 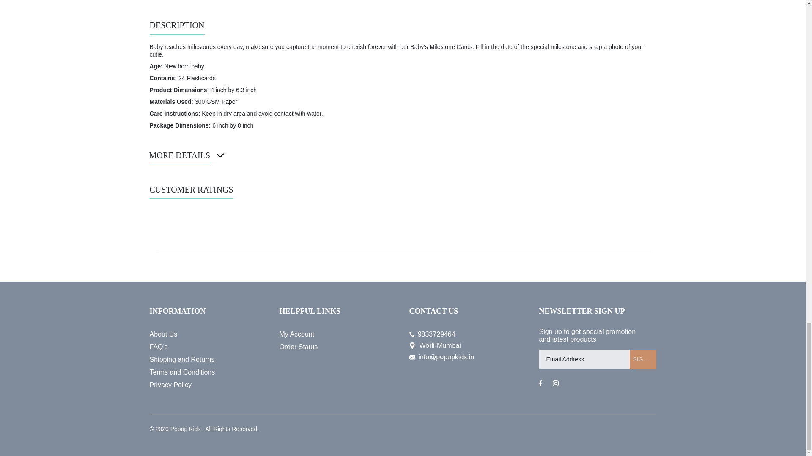 What do you see at coordinates (643, 359) in the screenshot?
I see `Sign up` at bounding box center [643, 359].